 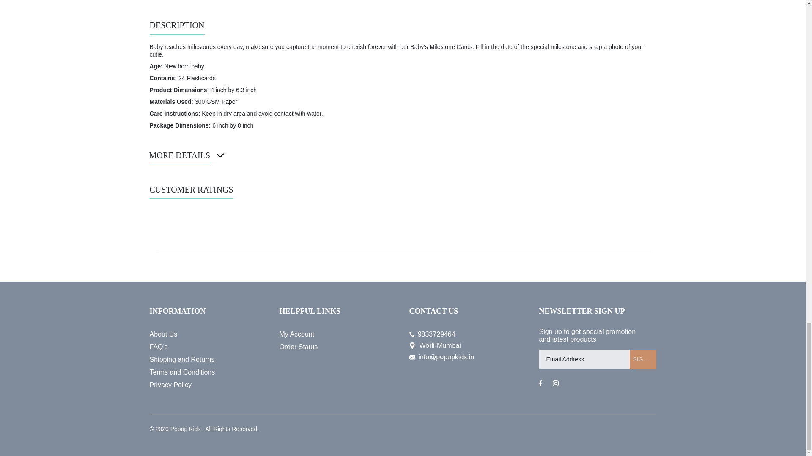 What do you see at coordinates (643, 359) in the screenshot?
I see `Sign up` at bounding box center [643, 359].